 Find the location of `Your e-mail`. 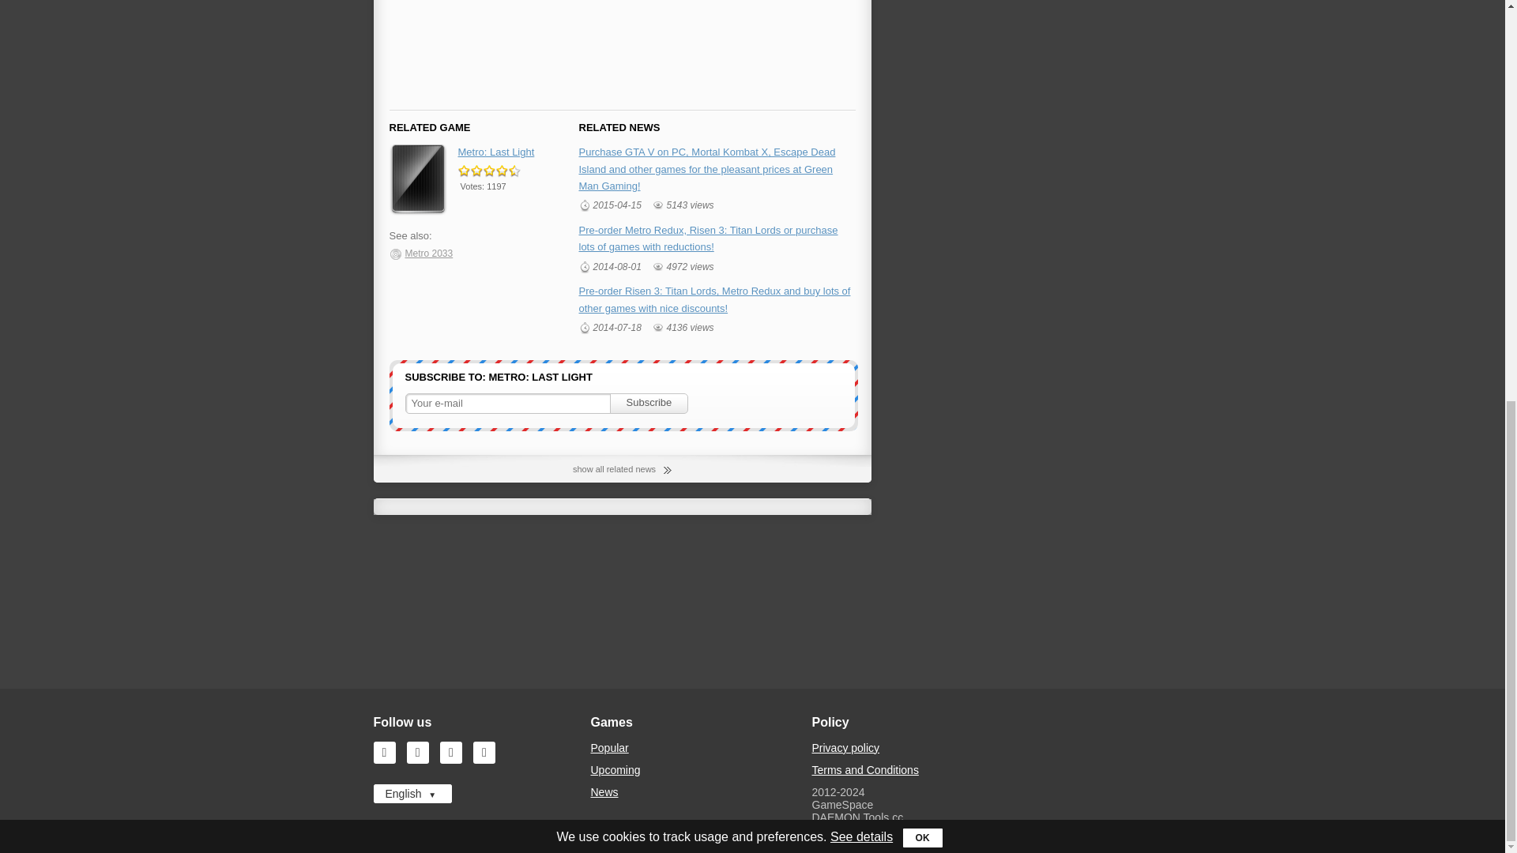

Your e-mail is located at coordinates (510, 403).